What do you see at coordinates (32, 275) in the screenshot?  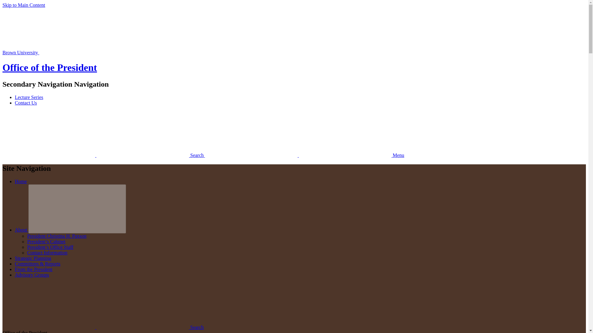 I see `Advisory Groups` at bounding box center [32, 275].